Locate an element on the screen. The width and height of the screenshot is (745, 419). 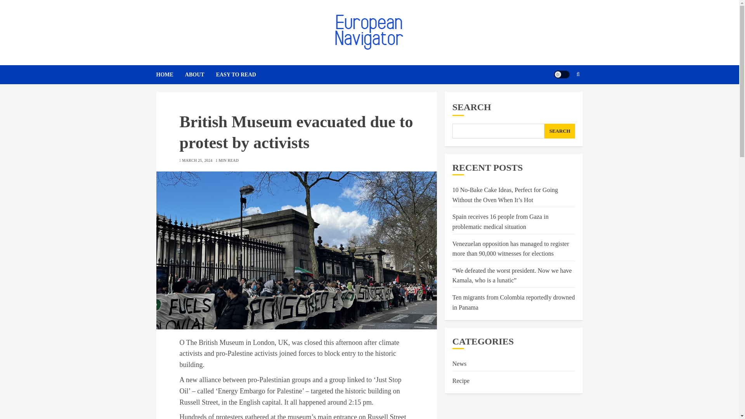
ABOUT is located at coordinates (200, 74).